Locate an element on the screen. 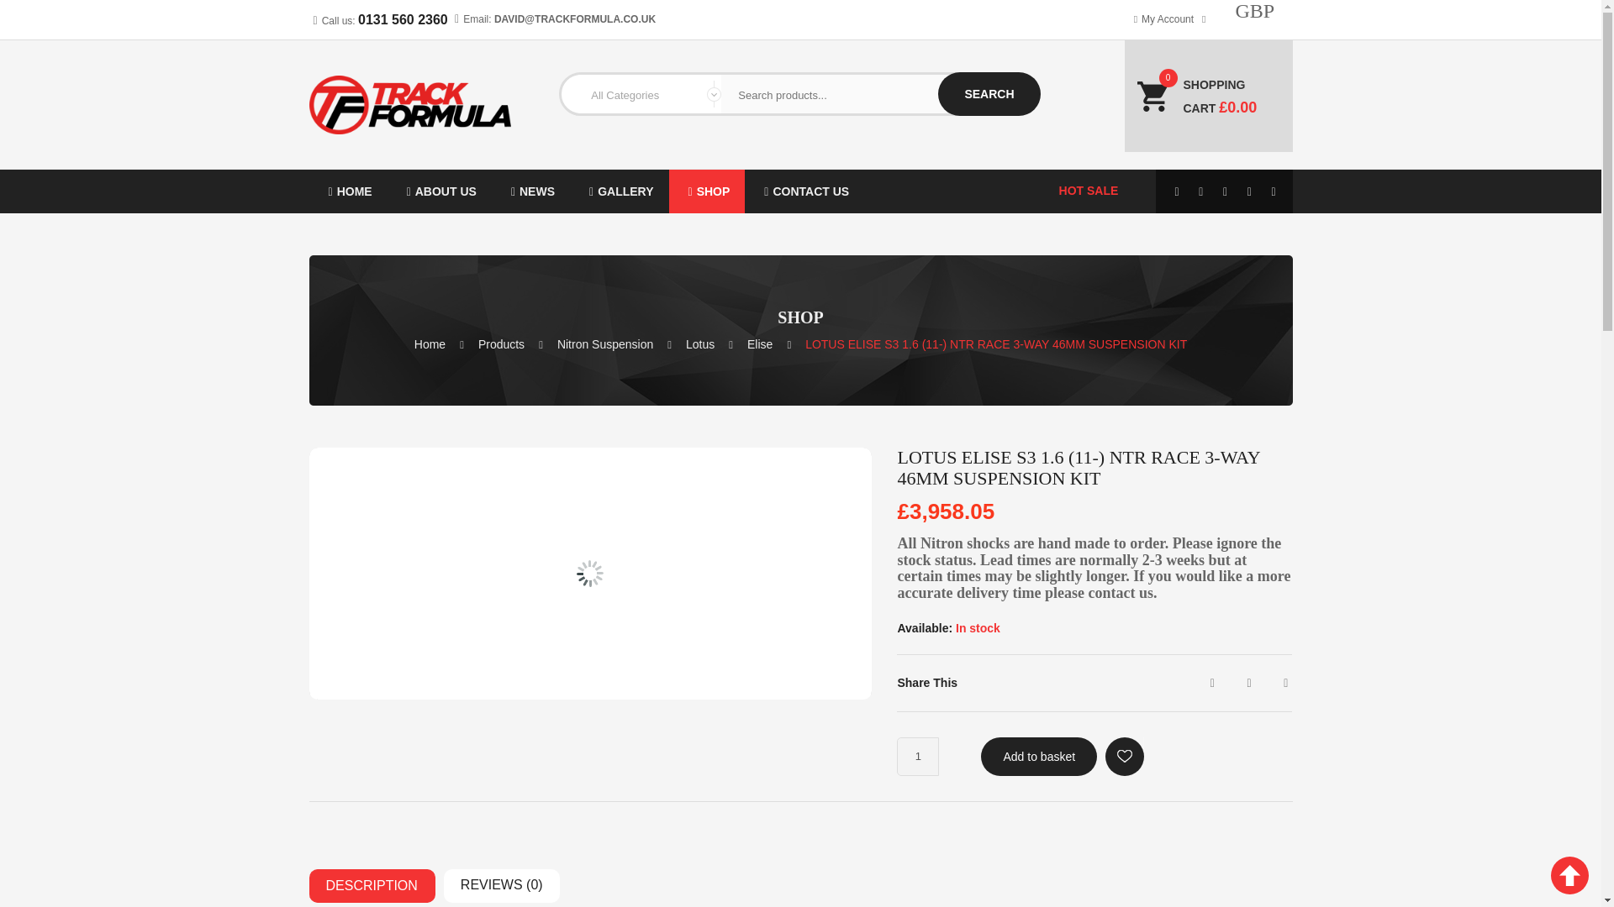 This screenshot has width=1614, height=907. GALLERY is located at coordinates (619, 191).